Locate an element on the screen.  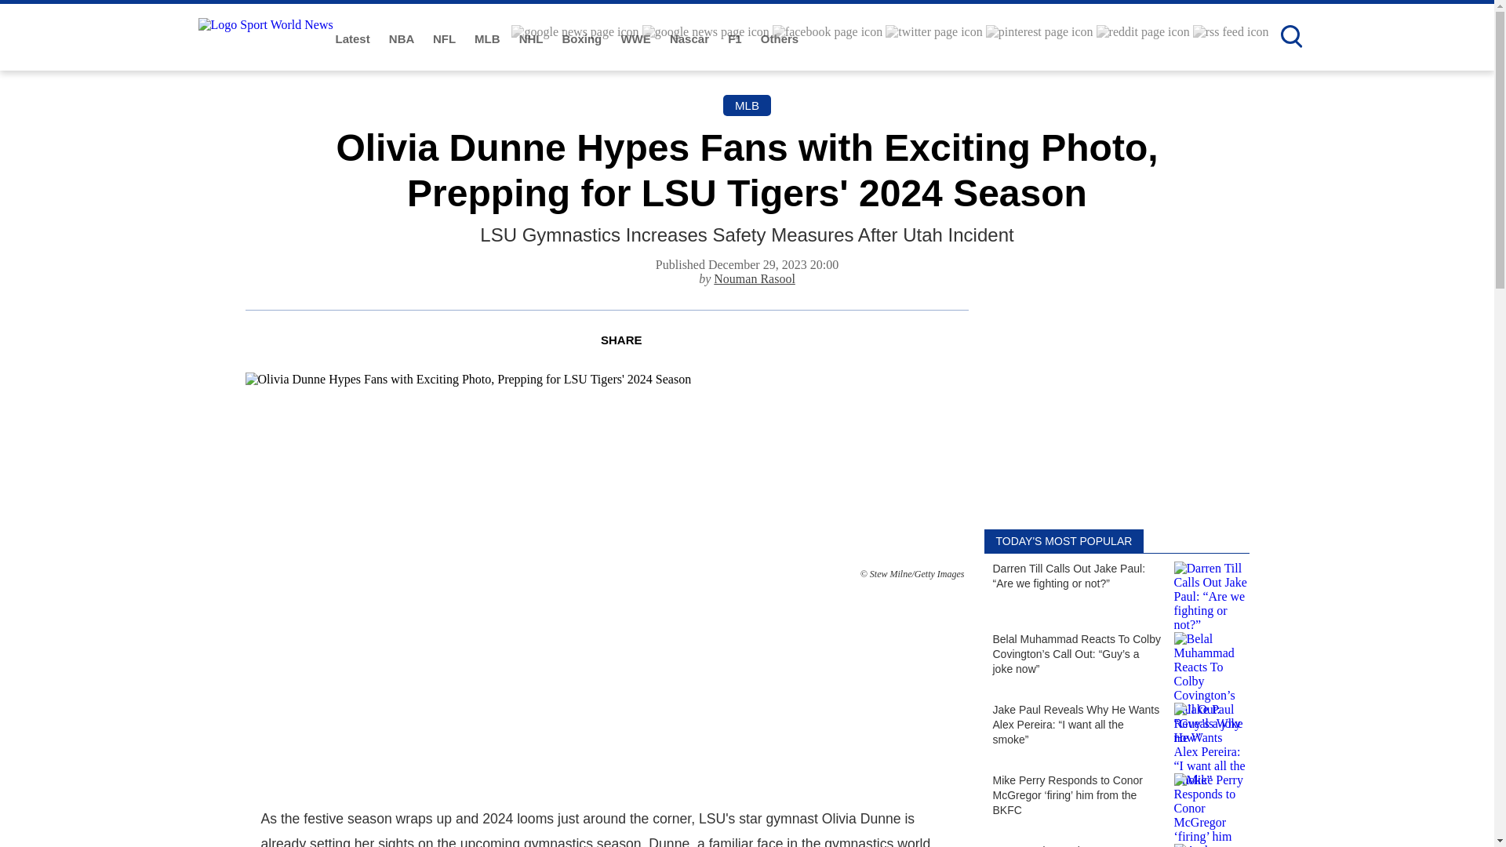
Others is located at coordinates (779, 39).